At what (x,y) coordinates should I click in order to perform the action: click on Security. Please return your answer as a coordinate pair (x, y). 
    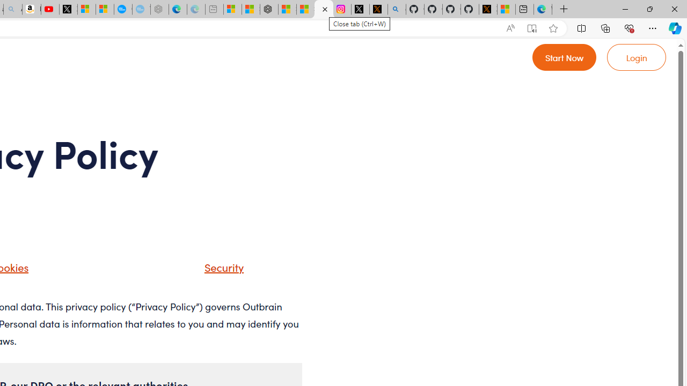
    Looking at the image, I should click on (210, 271).